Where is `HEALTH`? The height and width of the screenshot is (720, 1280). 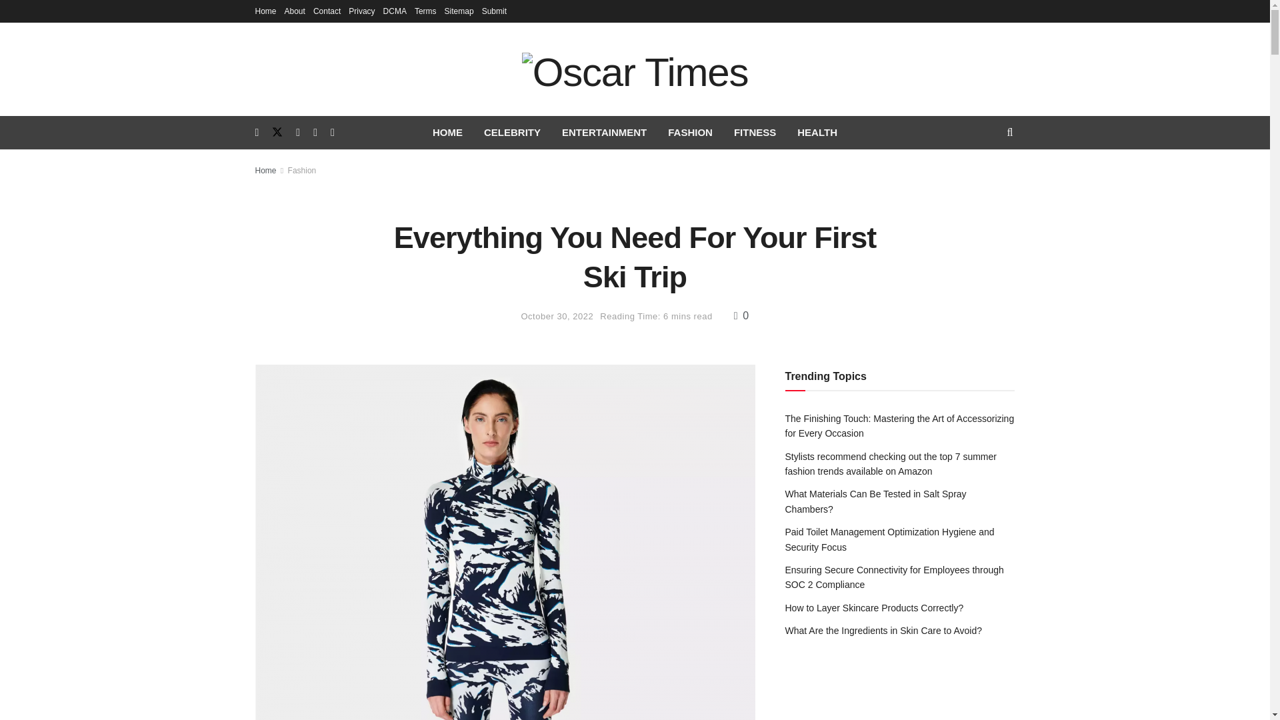
HEALTH is located at coordinates (817, 132).